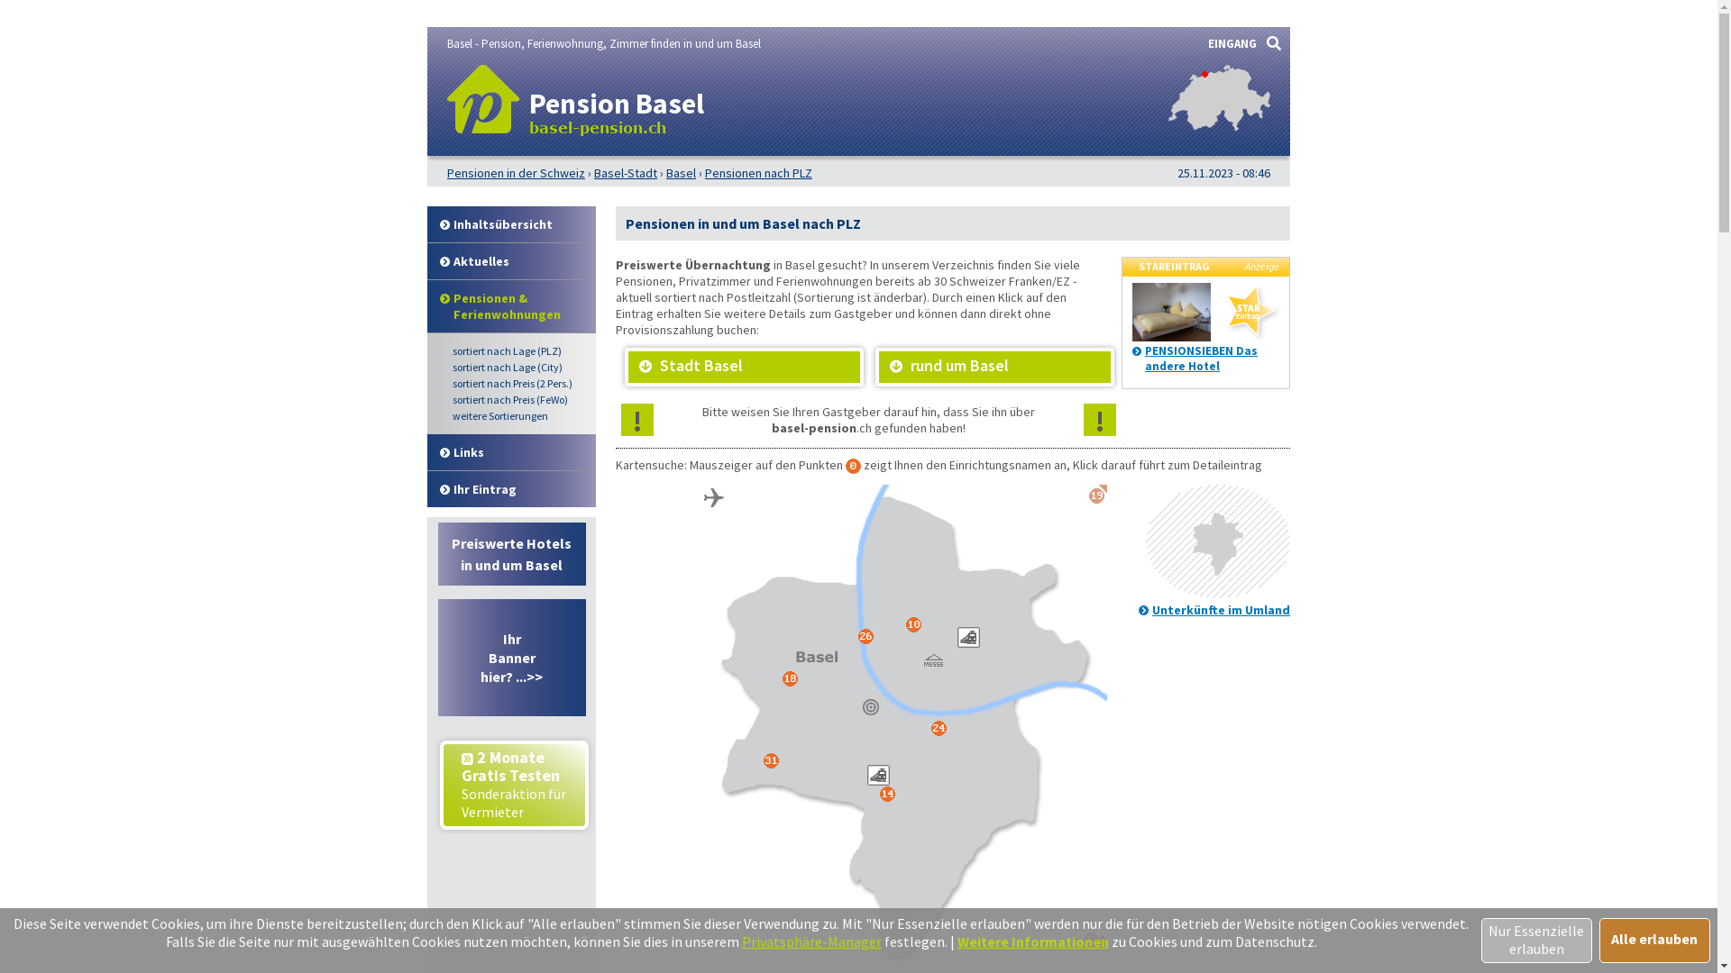  I want to click on sortiert nach Lage (City), so click(519, 368).